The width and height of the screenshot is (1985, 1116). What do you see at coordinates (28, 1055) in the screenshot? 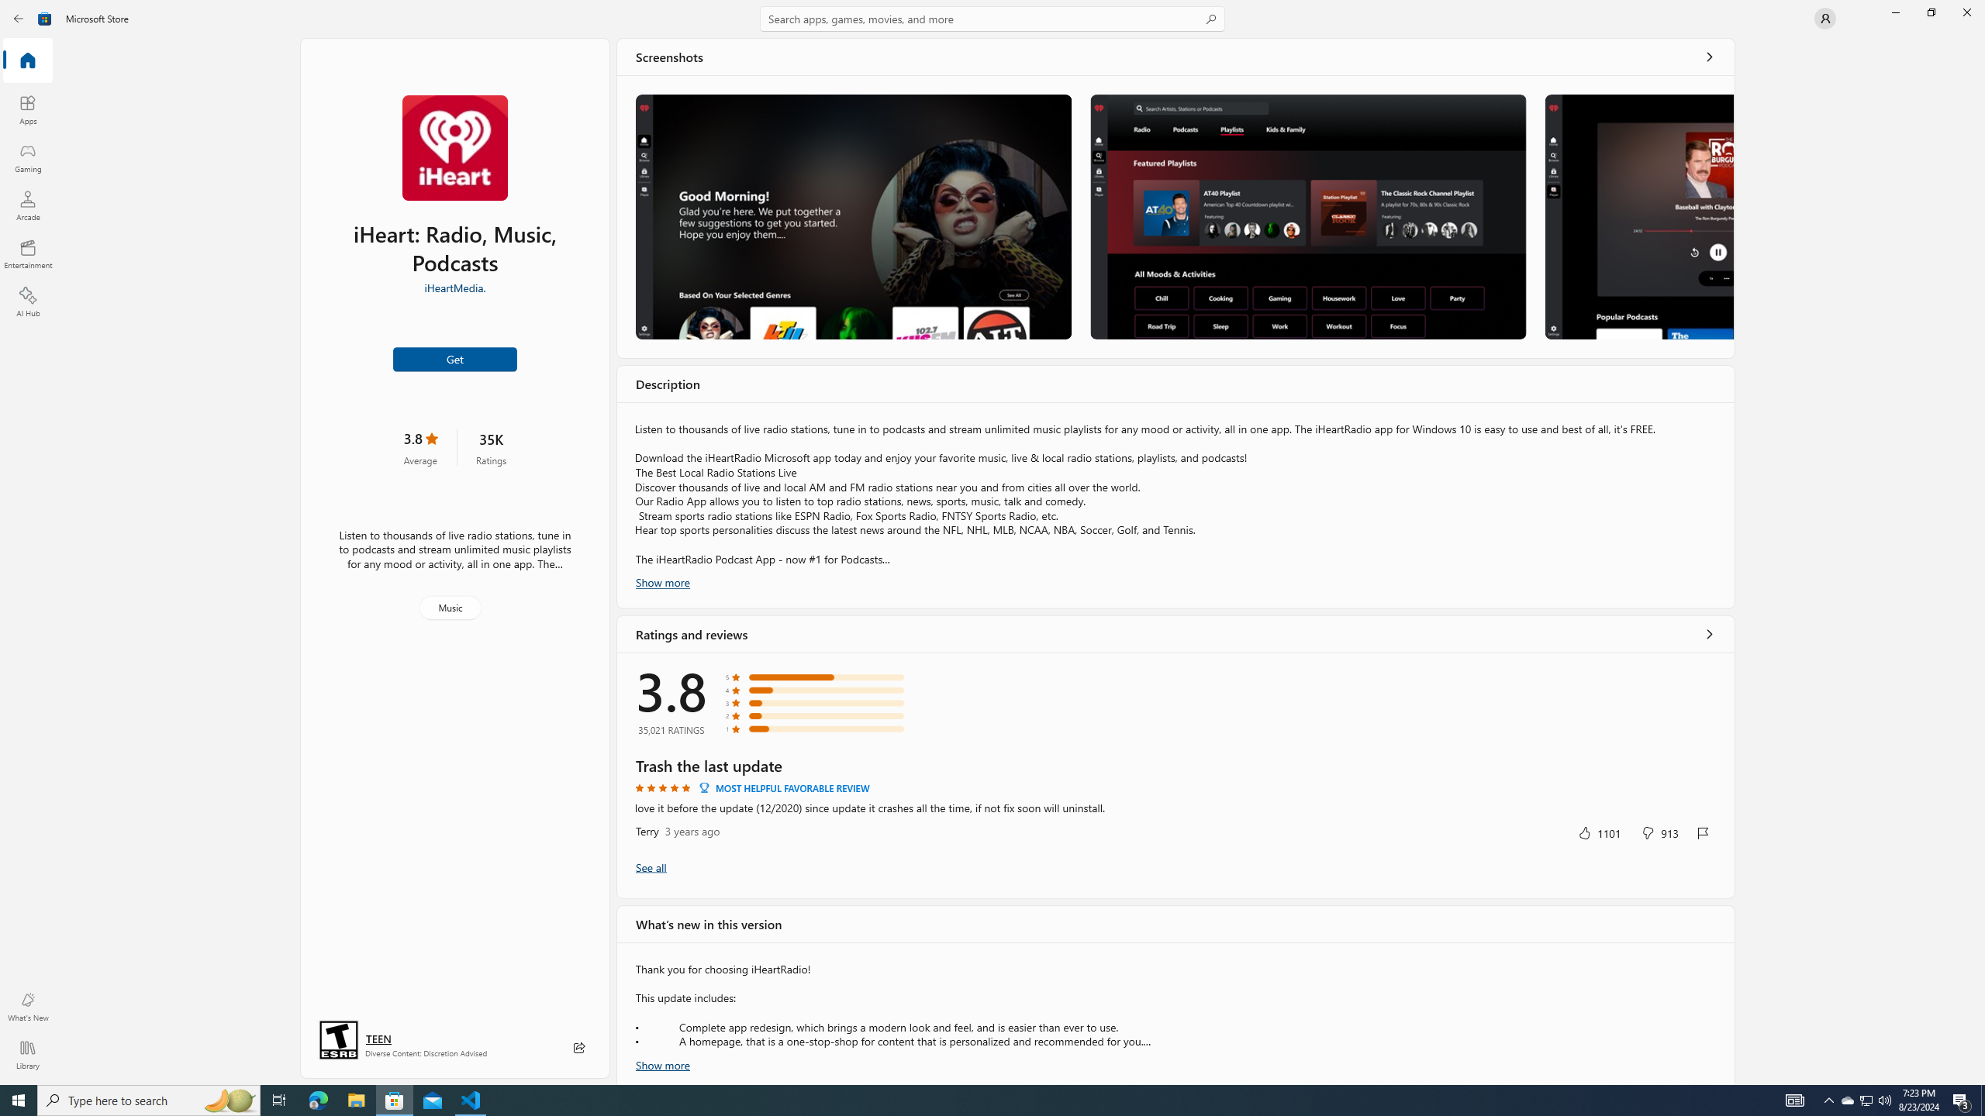
I see `Library` at bounding box center [28, 1055].